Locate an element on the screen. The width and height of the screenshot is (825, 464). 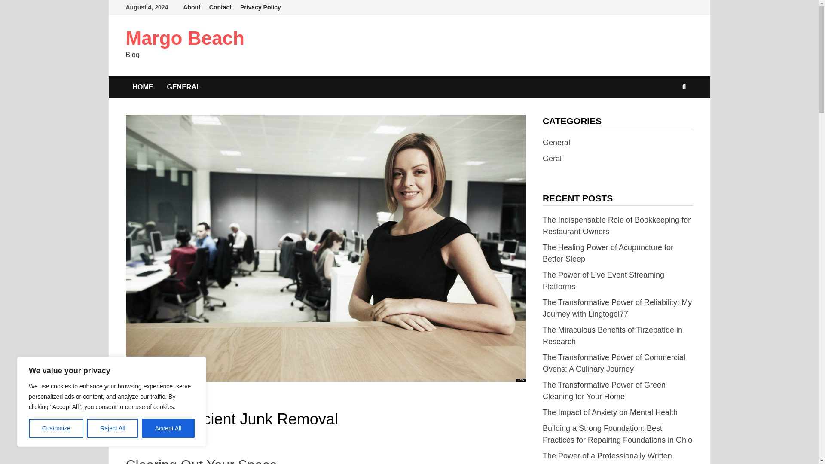
HOME is located at coordinates (143, 87).